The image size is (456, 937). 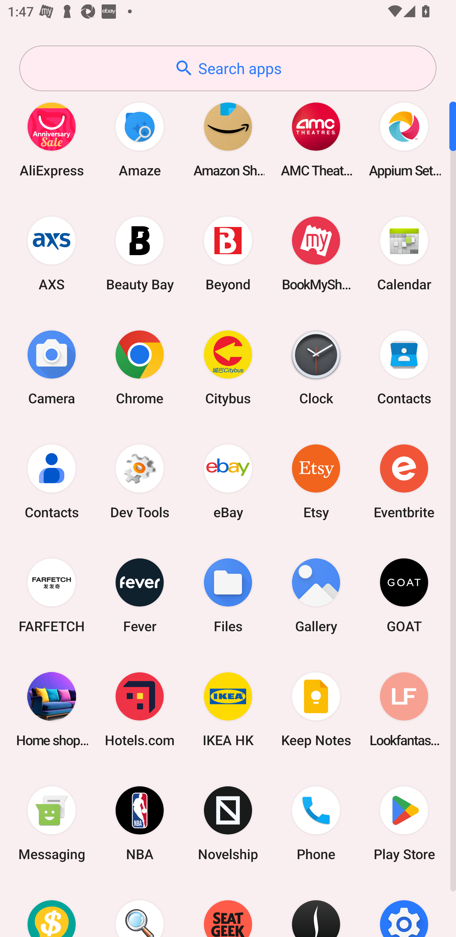 What do you see at coordinates (316, 824) in the screenshot?
I see `Phone` at bounding box center [316, 824].